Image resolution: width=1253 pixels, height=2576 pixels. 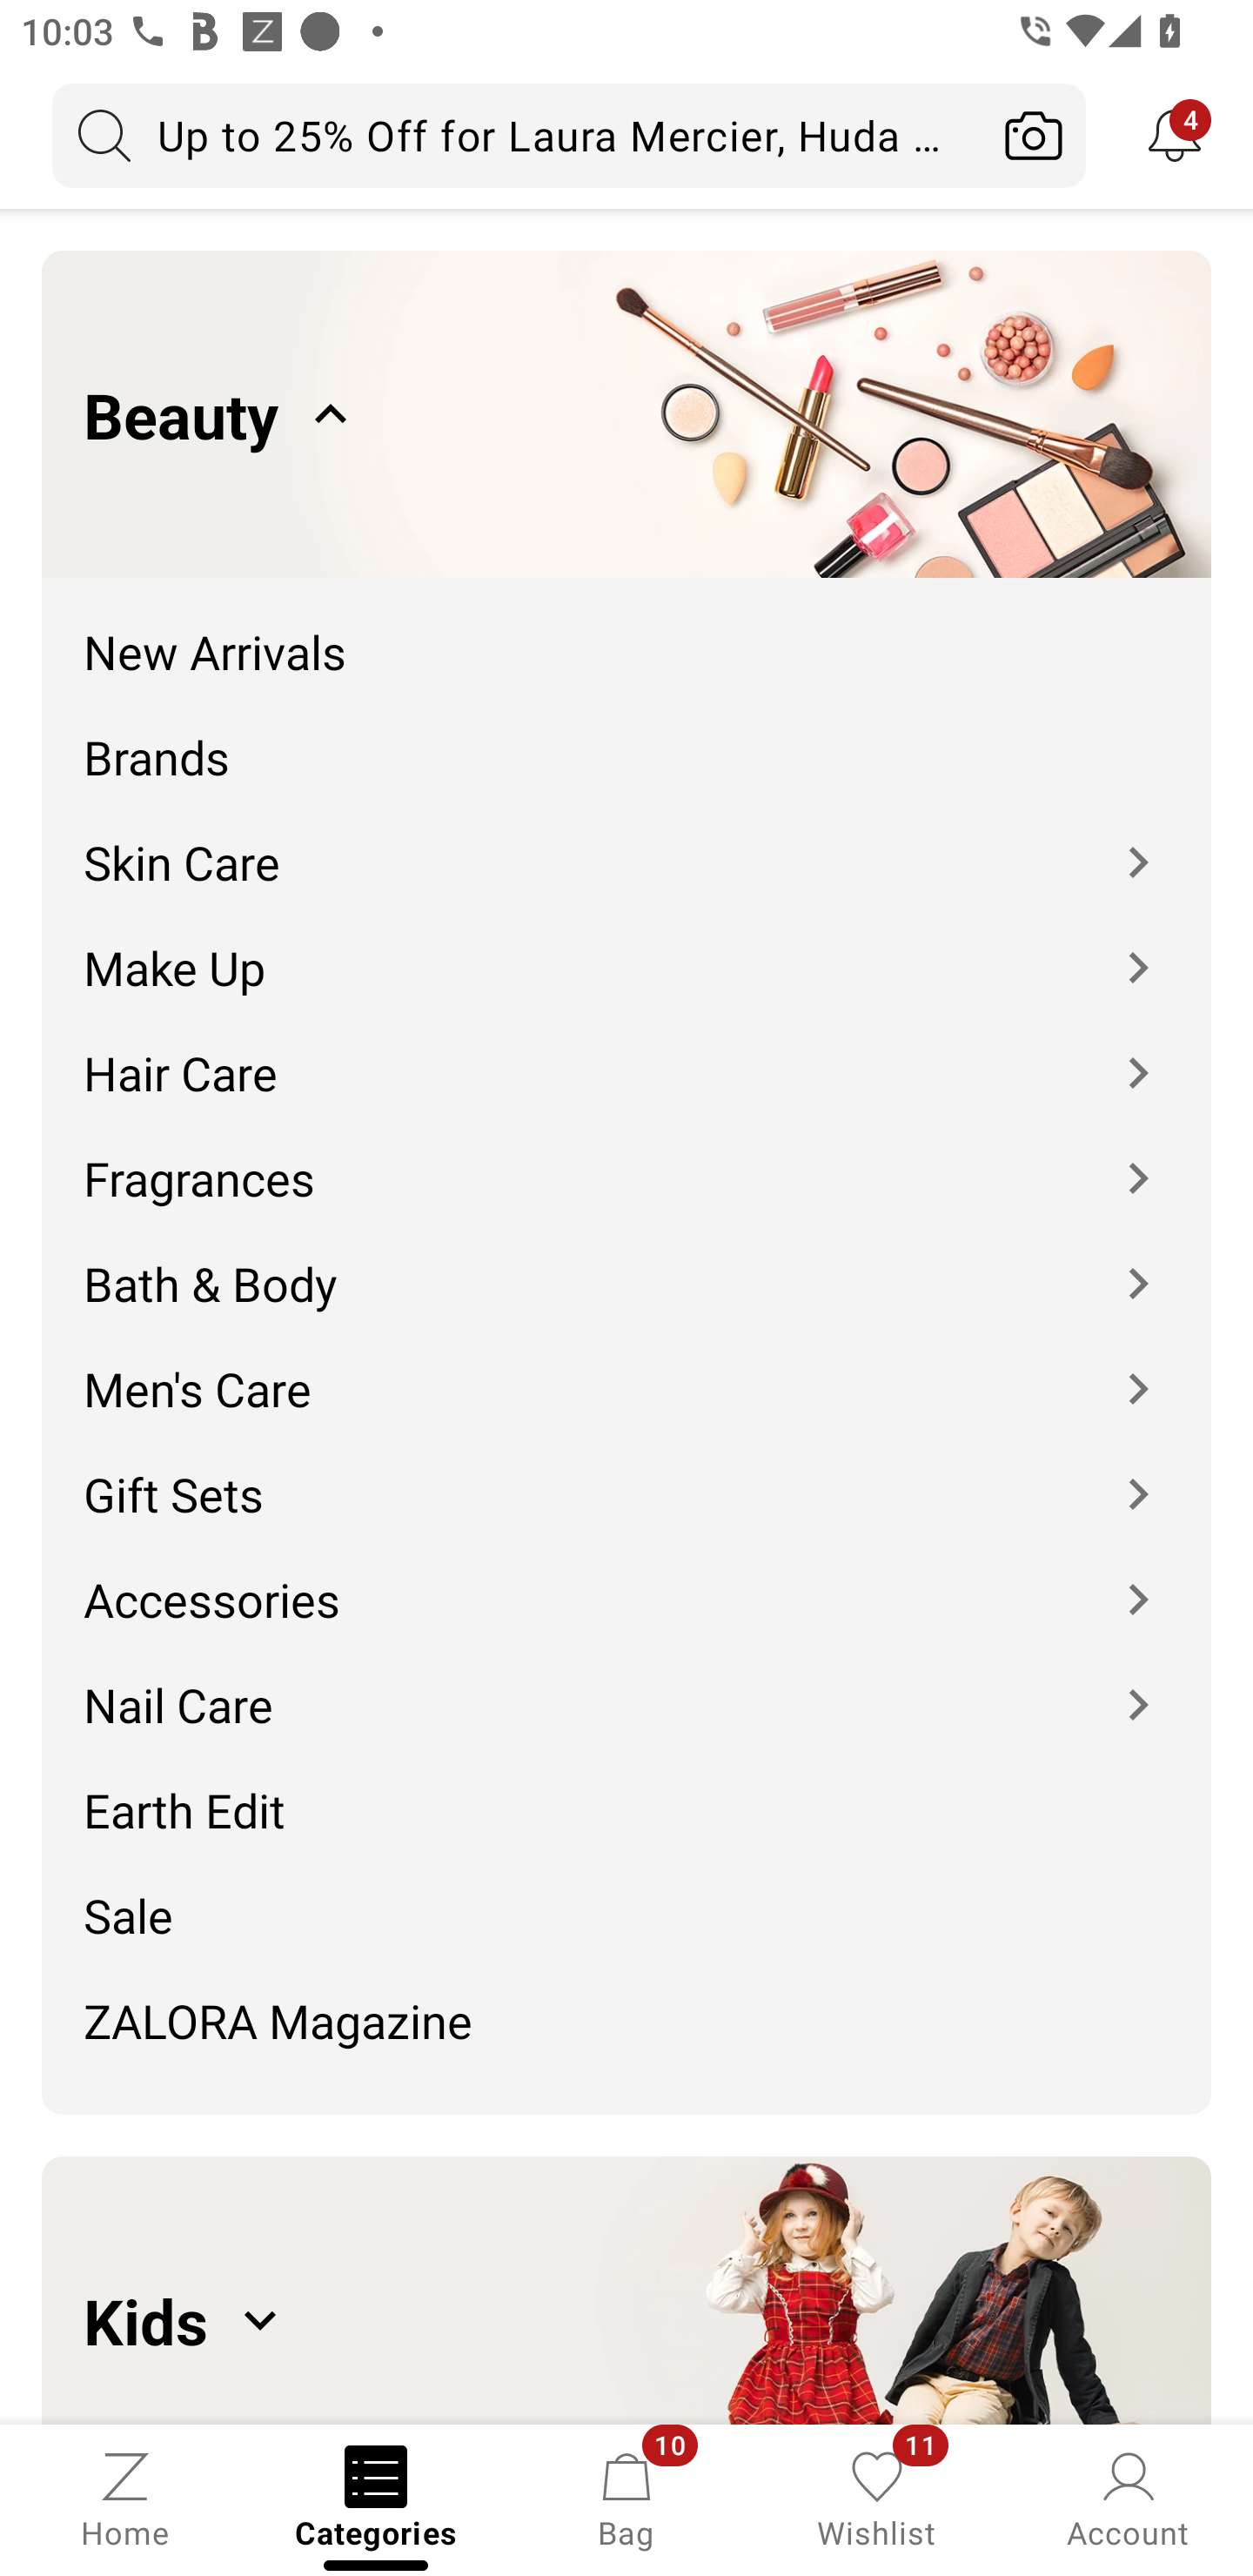 I want to click on Kids, so click(x=626, y=2290).